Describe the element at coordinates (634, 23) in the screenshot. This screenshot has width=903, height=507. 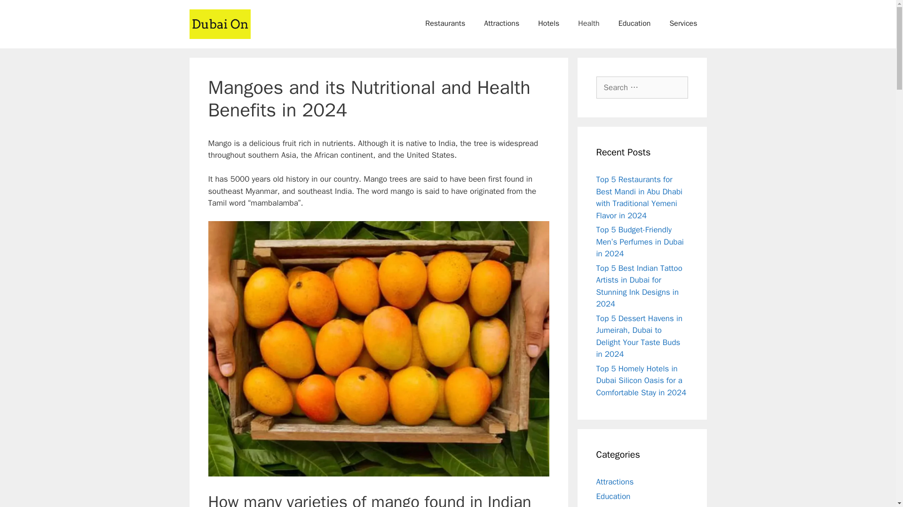
I see `Education` at that location.